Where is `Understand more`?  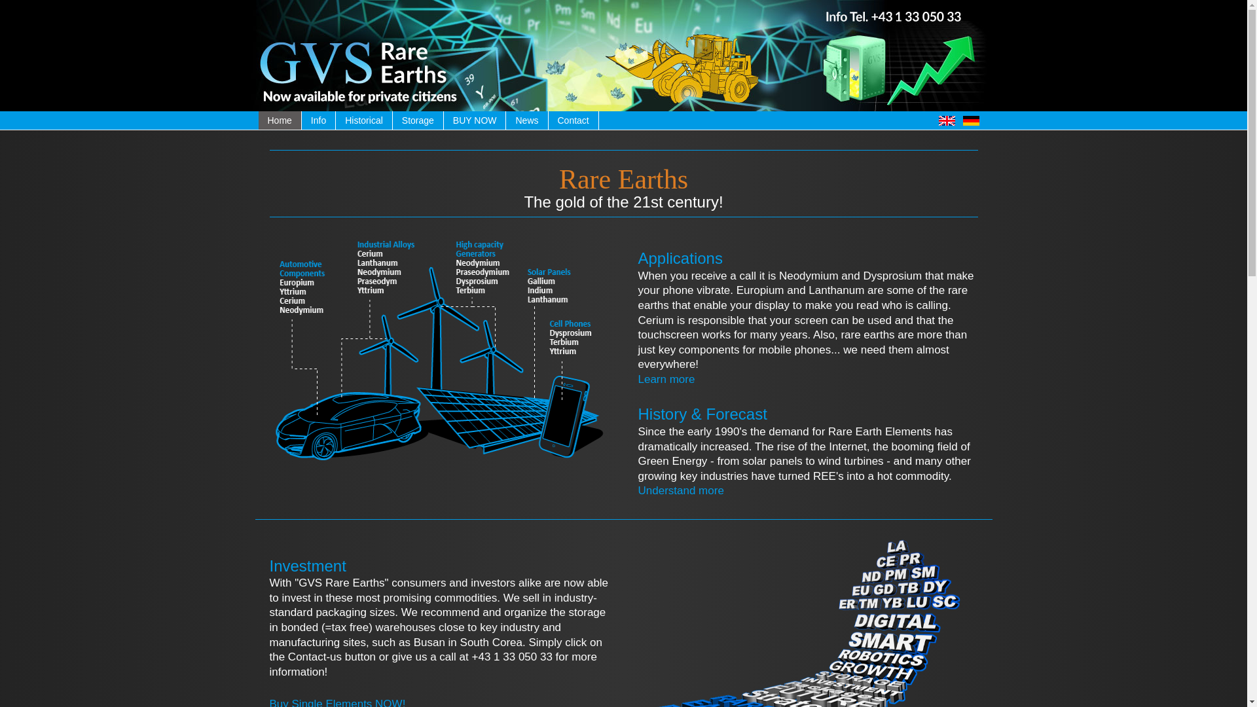 Understand more is located at coordinates (680, 490).